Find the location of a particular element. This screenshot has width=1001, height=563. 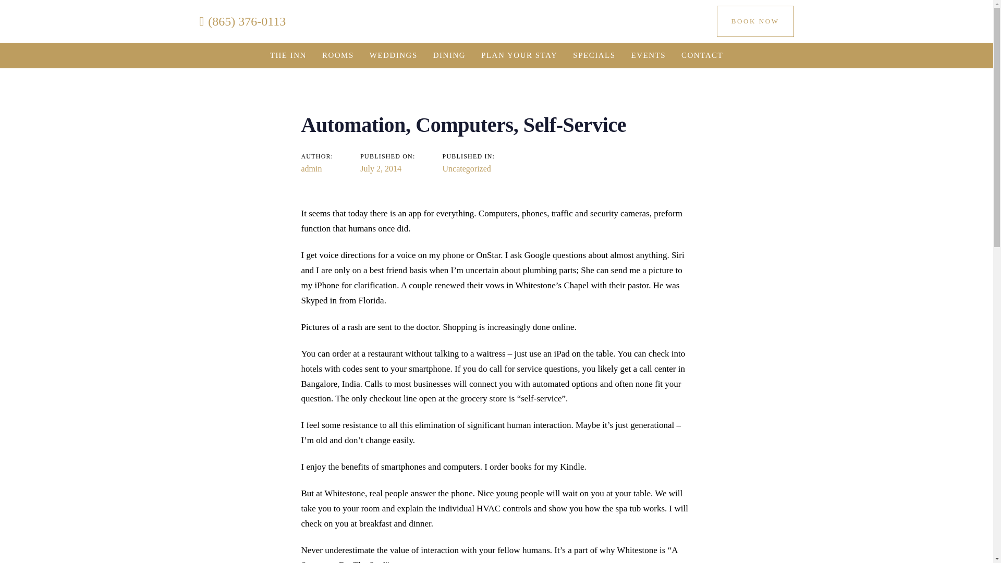

WEDDINGS is located at coordinates (393, 55).